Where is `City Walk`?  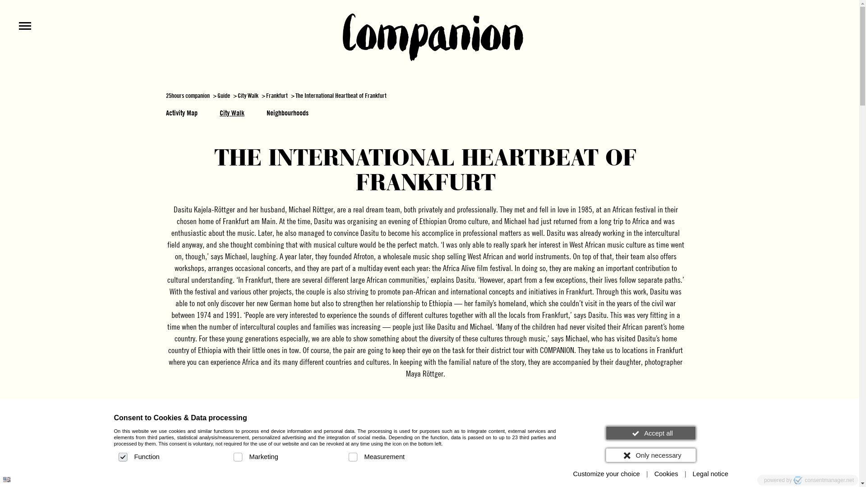 City Walk is located at coordinates (232, 113).